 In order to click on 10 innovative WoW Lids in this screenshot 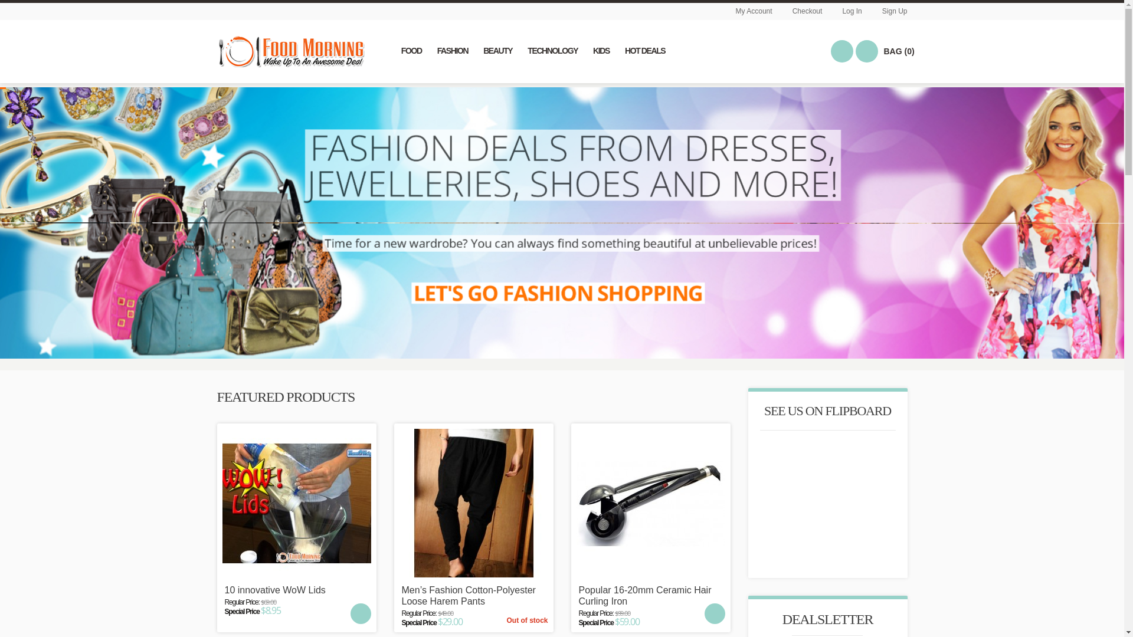, I will do `click(296, 590)`.